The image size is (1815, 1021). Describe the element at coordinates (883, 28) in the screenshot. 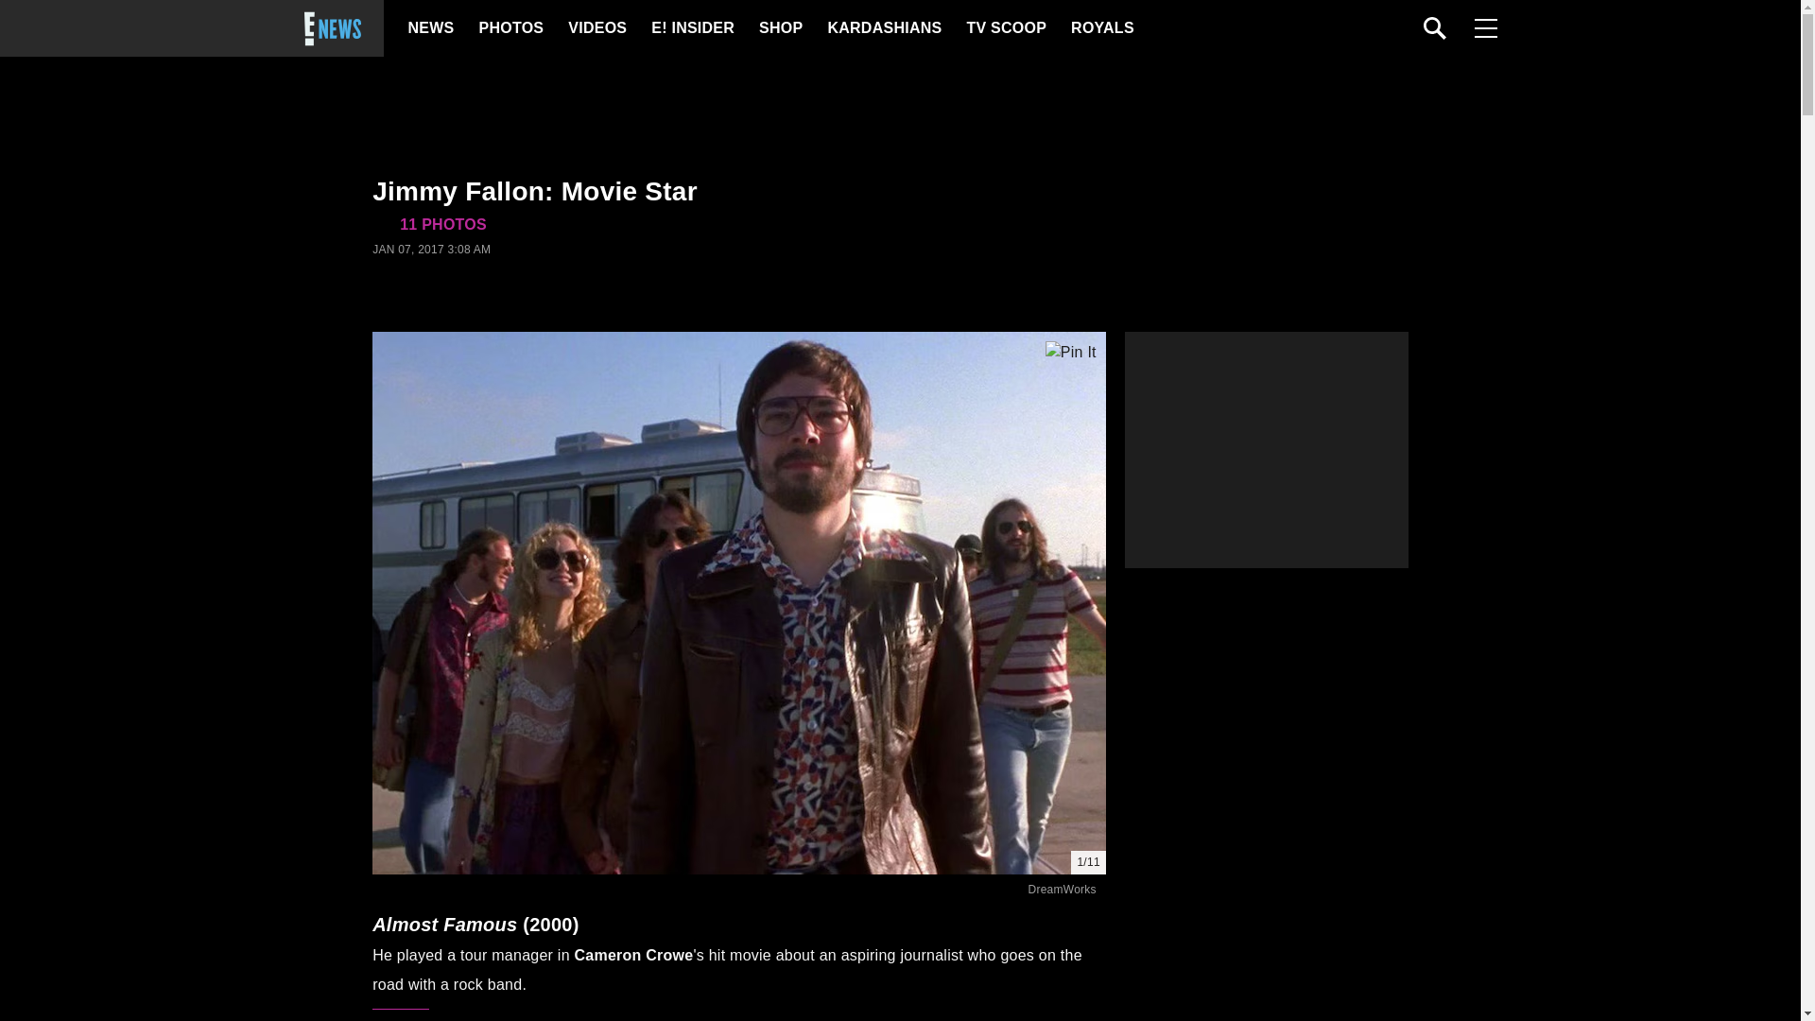

I see `KARDASHIANS` at that location.